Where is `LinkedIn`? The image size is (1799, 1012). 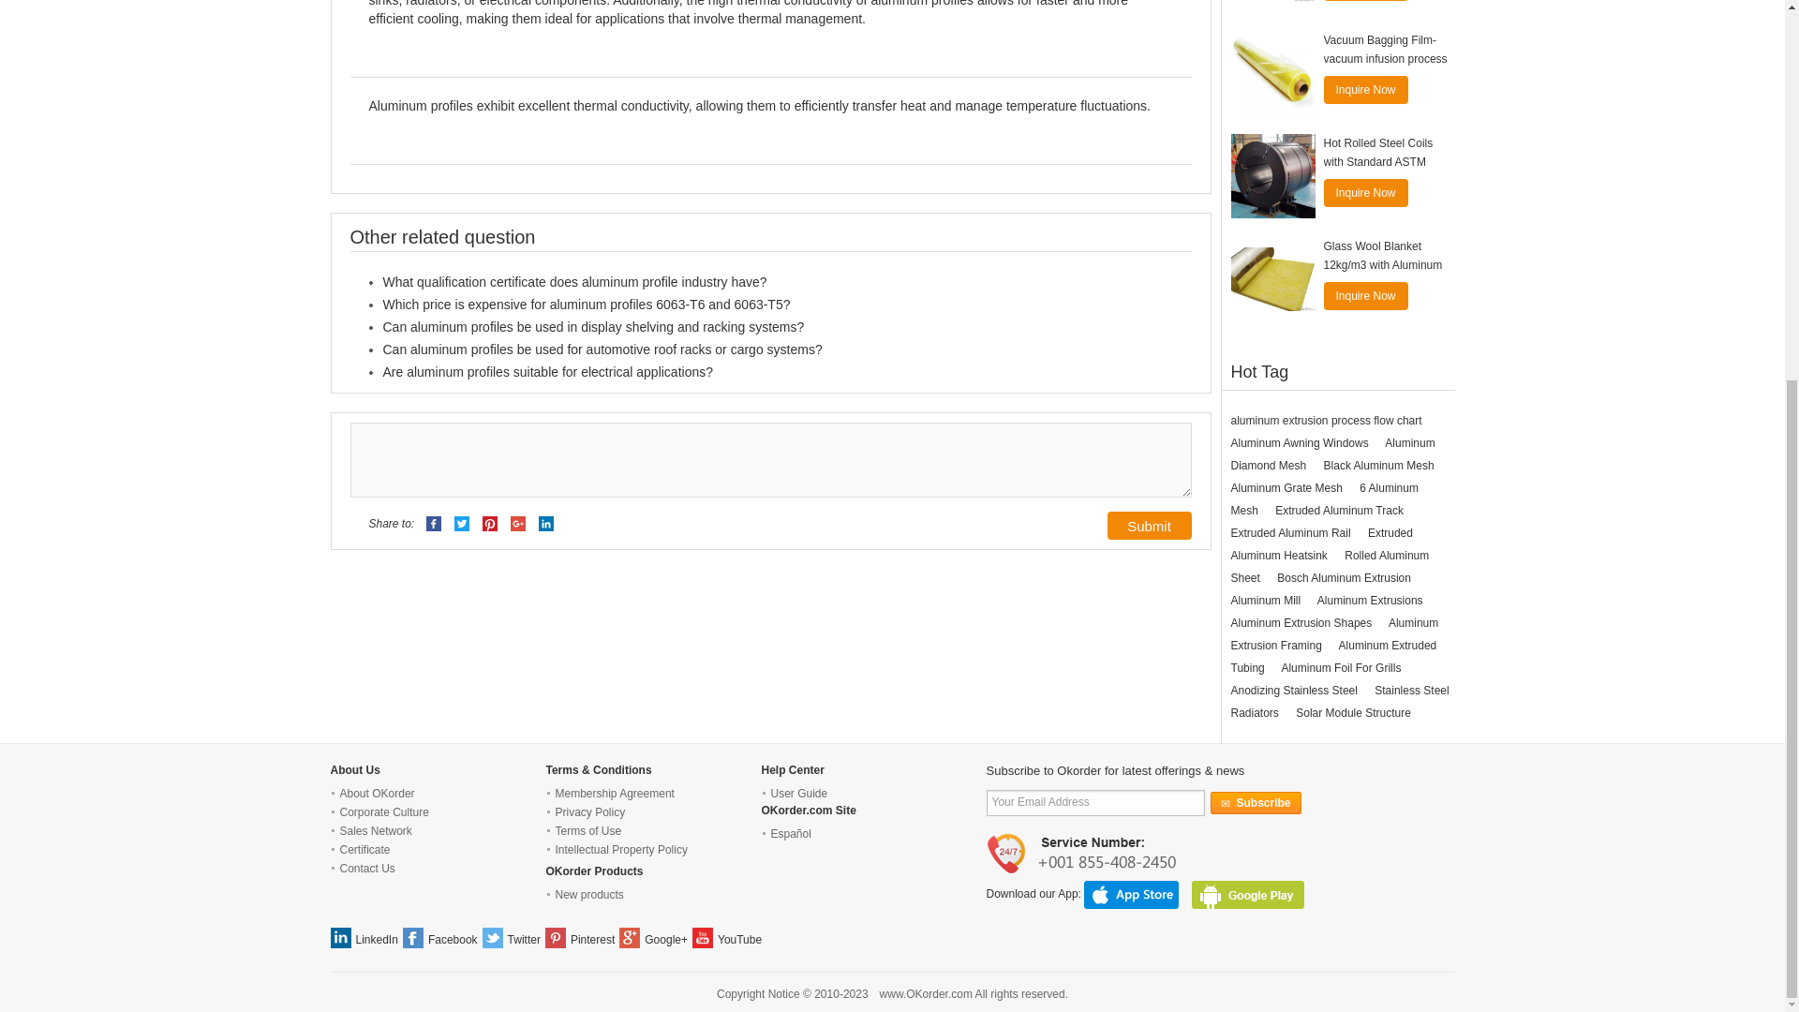 LinkedIn is located at coordinates (545, 523).